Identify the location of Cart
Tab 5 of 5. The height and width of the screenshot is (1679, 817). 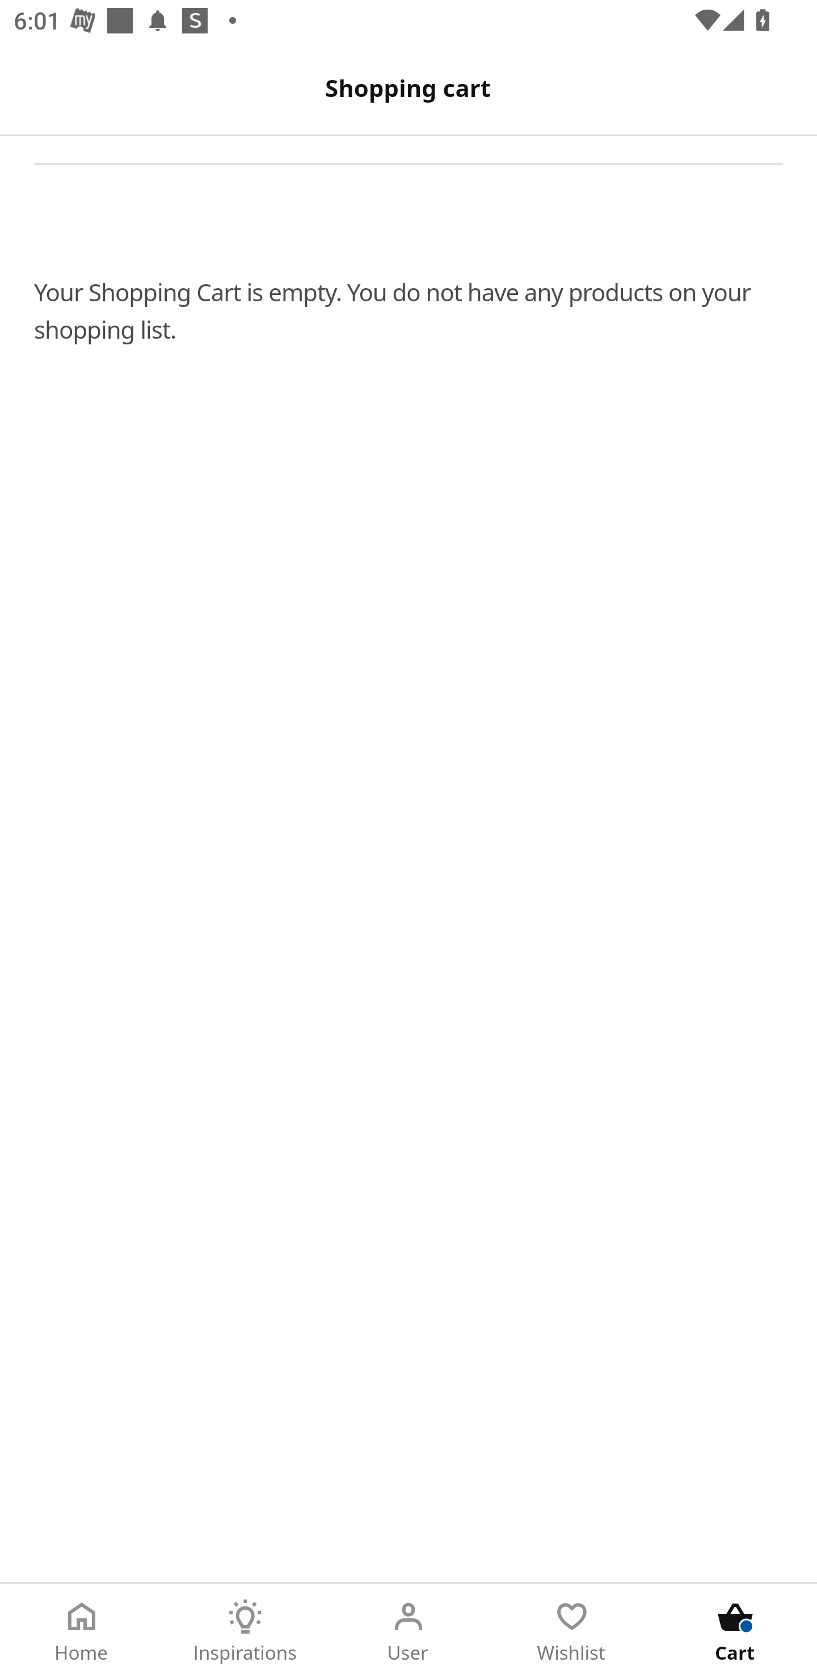
(735, 1631).